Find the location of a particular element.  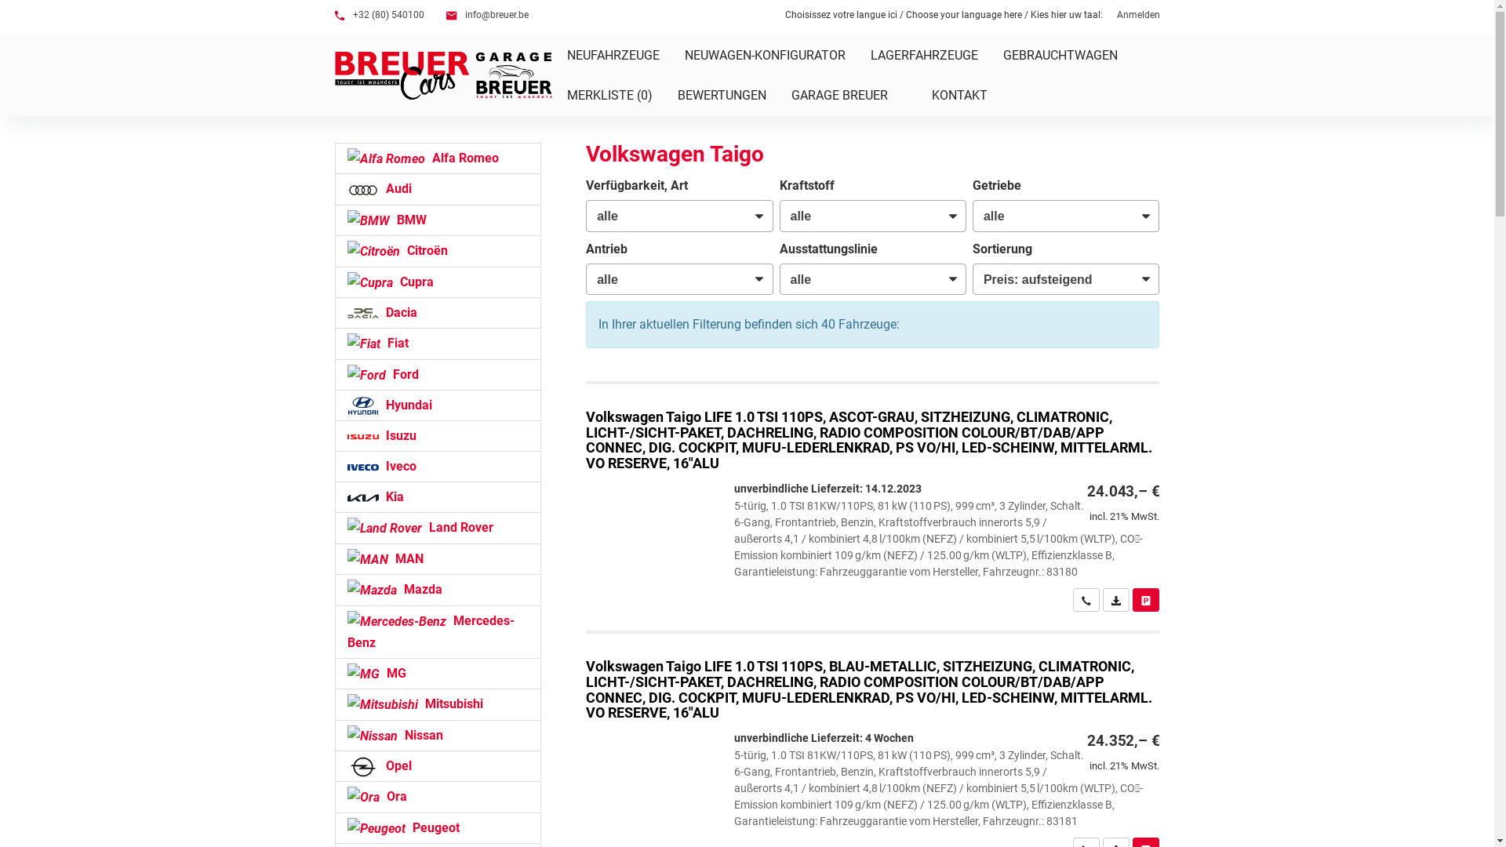

+32 (80) 540100 is located at coordinates (379, 16).